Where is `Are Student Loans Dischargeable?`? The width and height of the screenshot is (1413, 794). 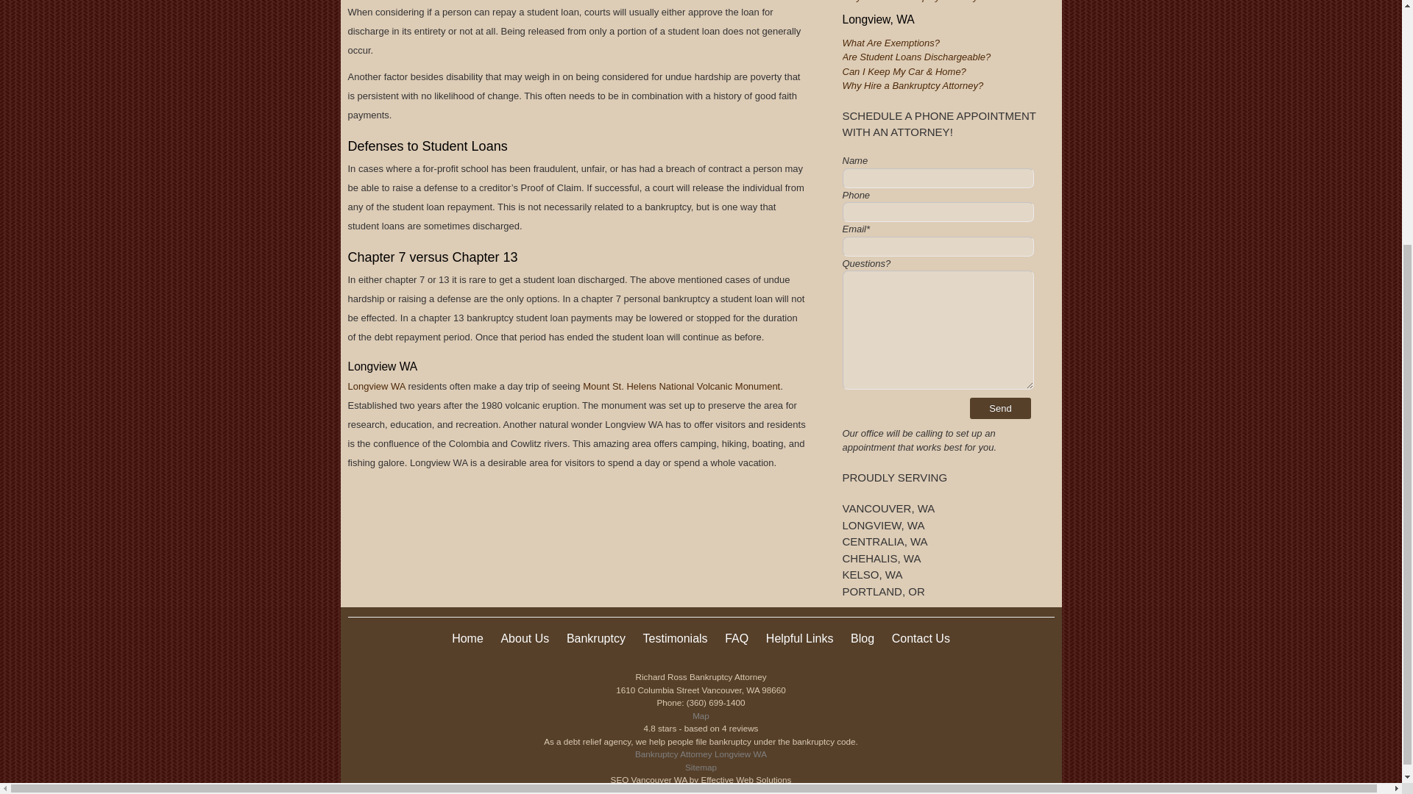
Are Student Loans Dischargeable? is located at coordinates (916, 57).